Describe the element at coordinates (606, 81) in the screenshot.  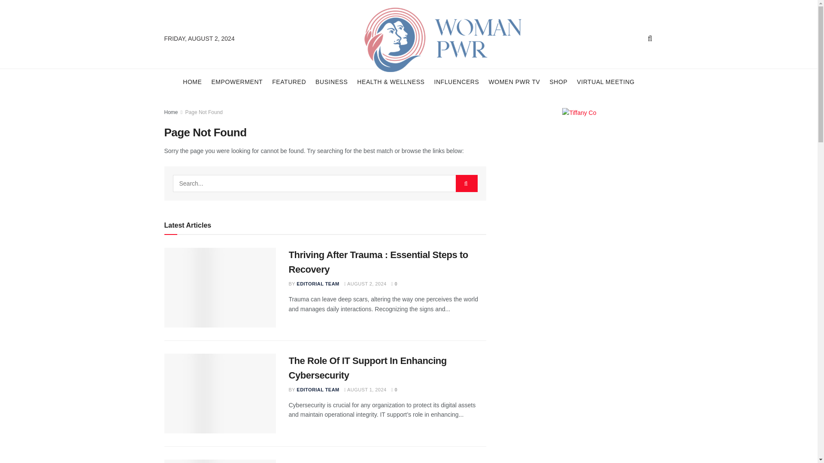
I see `VIRTUAL MEETING` at that location.